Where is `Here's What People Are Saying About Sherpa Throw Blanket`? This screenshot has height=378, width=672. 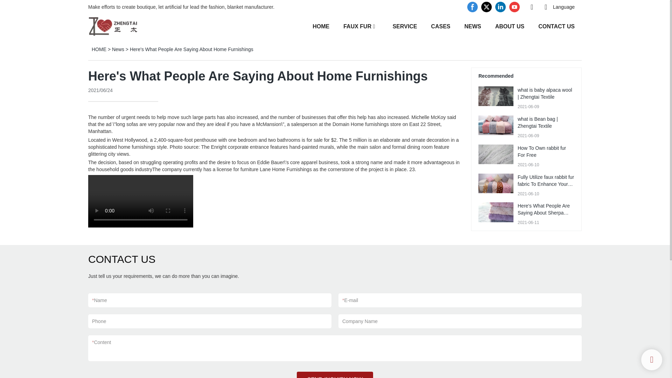
Here's What People Are Saying About Sherpa Throw Blanket is located at coordinates (544, 213).